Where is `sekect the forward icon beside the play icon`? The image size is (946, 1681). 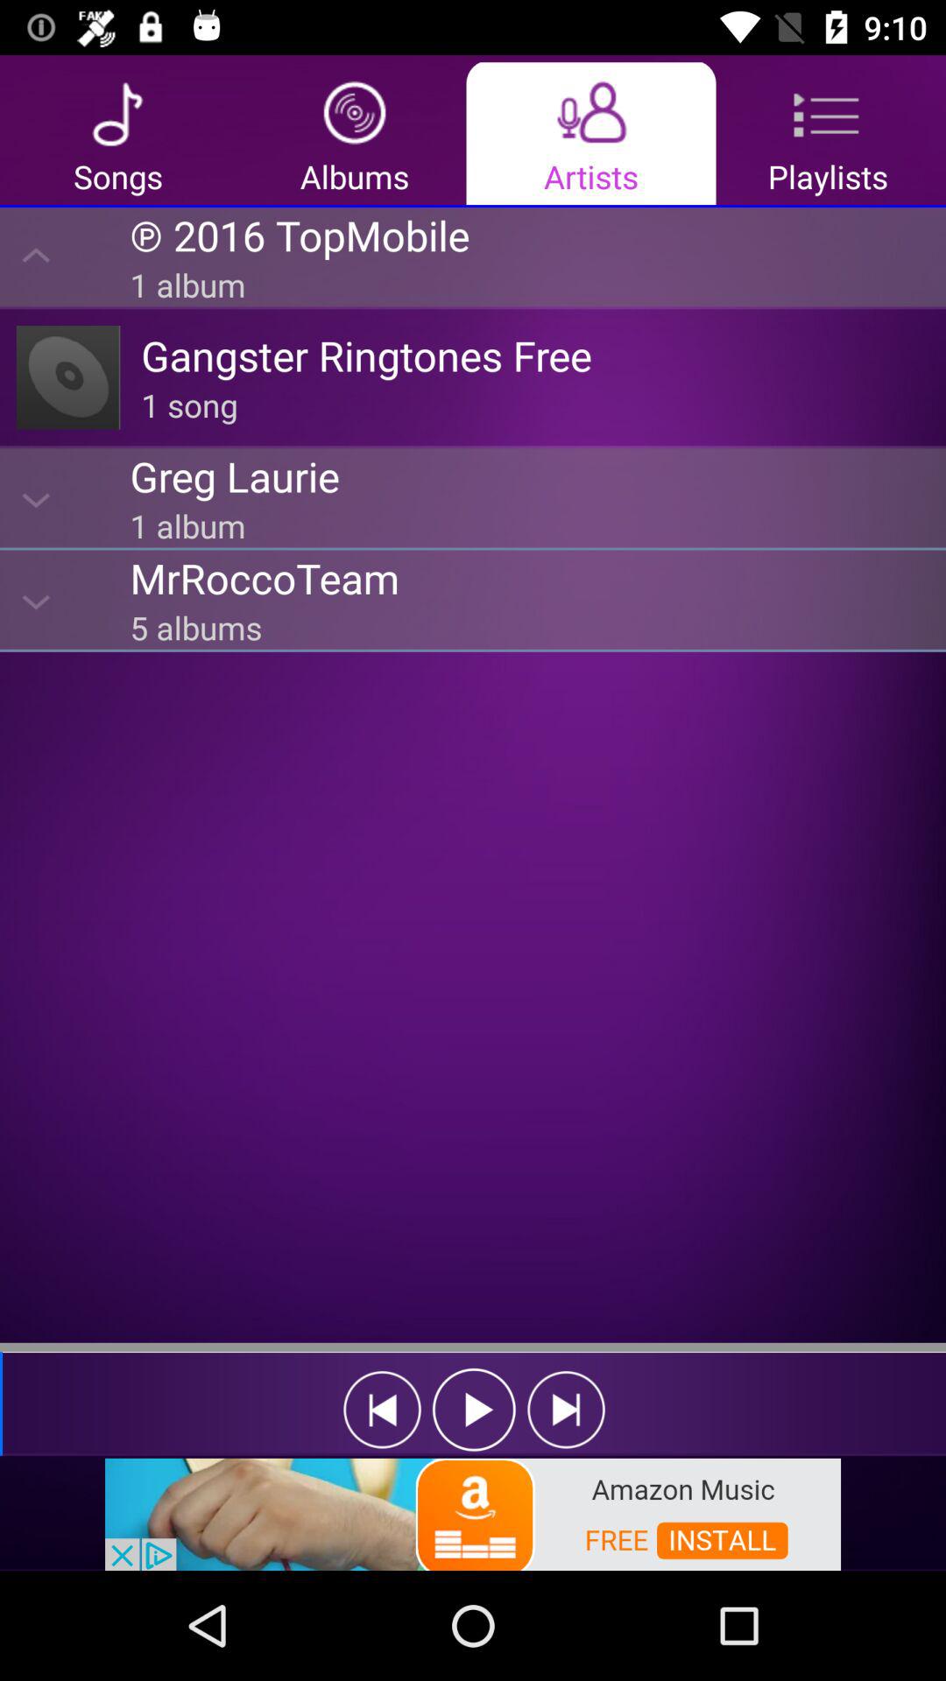
sekect the forward icon beside the play icon is located at coordinates (566, 1410).